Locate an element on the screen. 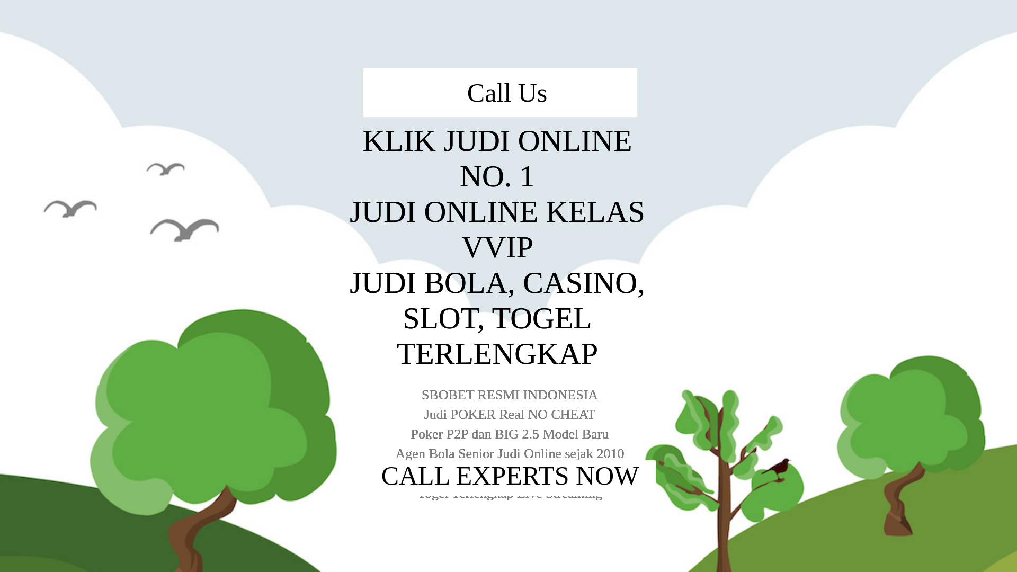  Judi POKER Real NO CHEAT is located at coordinates (507, 287).